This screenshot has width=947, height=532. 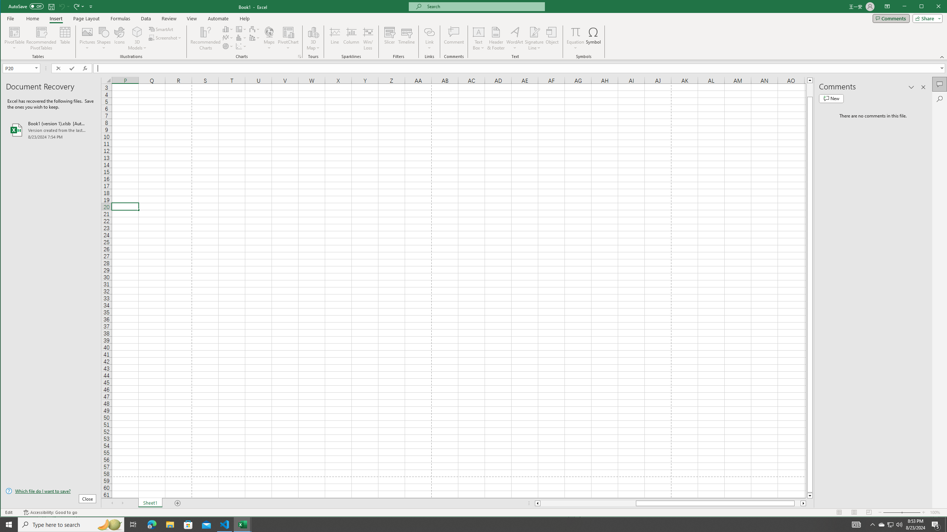 What do you see at coordinates (882, 525) in the screenshot?
I see `Share` at bounding box center [882, 525].